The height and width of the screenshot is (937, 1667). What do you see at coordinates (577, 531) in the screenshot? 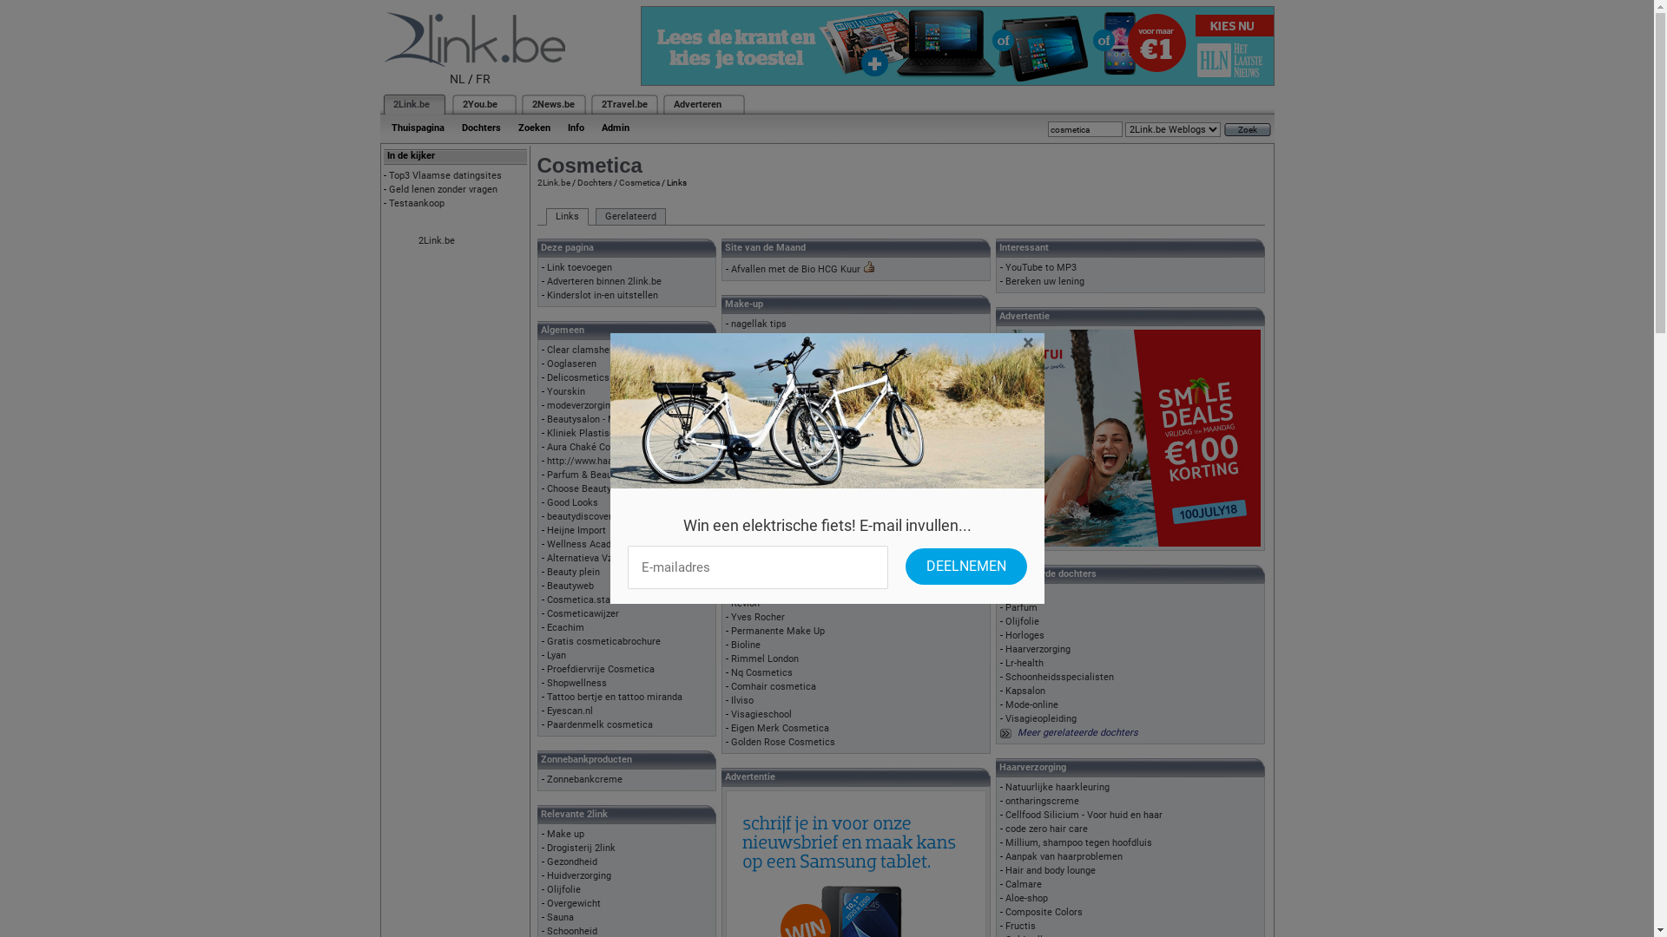
I see `Heijne Import` at bounding box center [577, 531].